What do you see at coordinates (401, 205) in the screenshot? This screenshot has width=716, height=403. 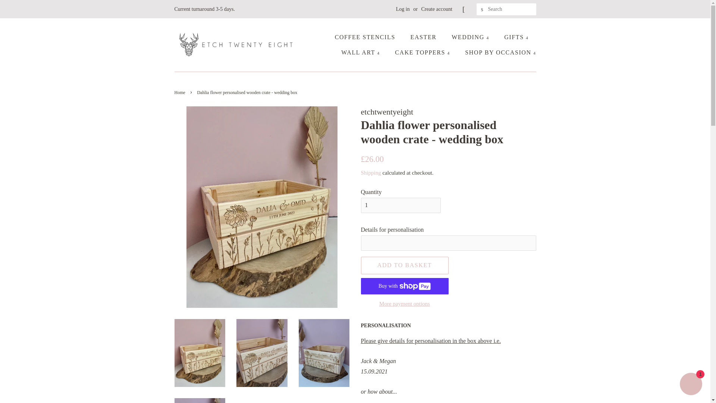 I see `1` at bounding box center [401, 205].